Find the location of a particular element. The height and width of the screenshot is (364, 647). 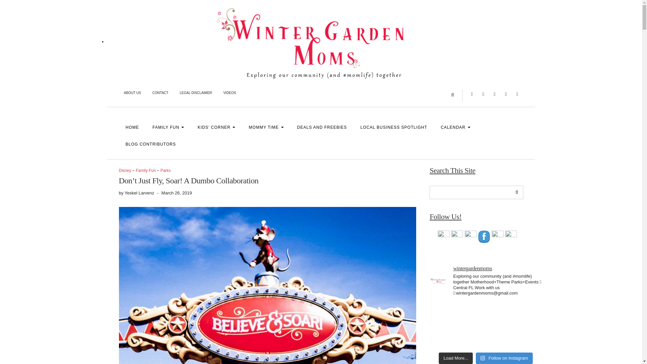

ABOUT US is located at coordinates (132, 94).